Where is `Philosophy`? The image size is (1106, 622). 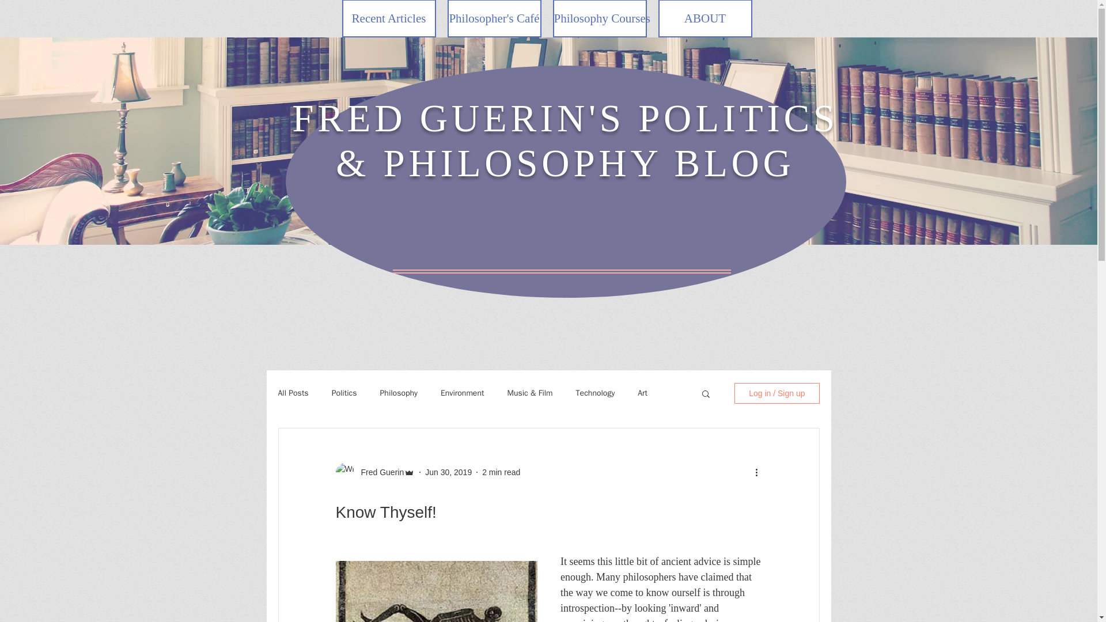
Philosophy is located at coordinates (399, 393).